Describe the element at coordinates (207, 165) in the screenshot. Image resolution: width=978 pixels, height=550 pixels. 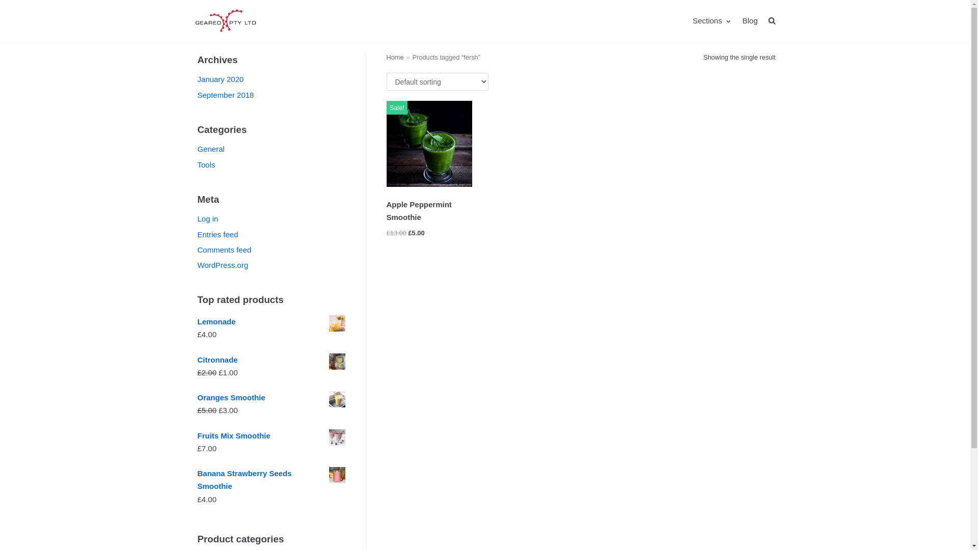
I see `Tools` at that location.